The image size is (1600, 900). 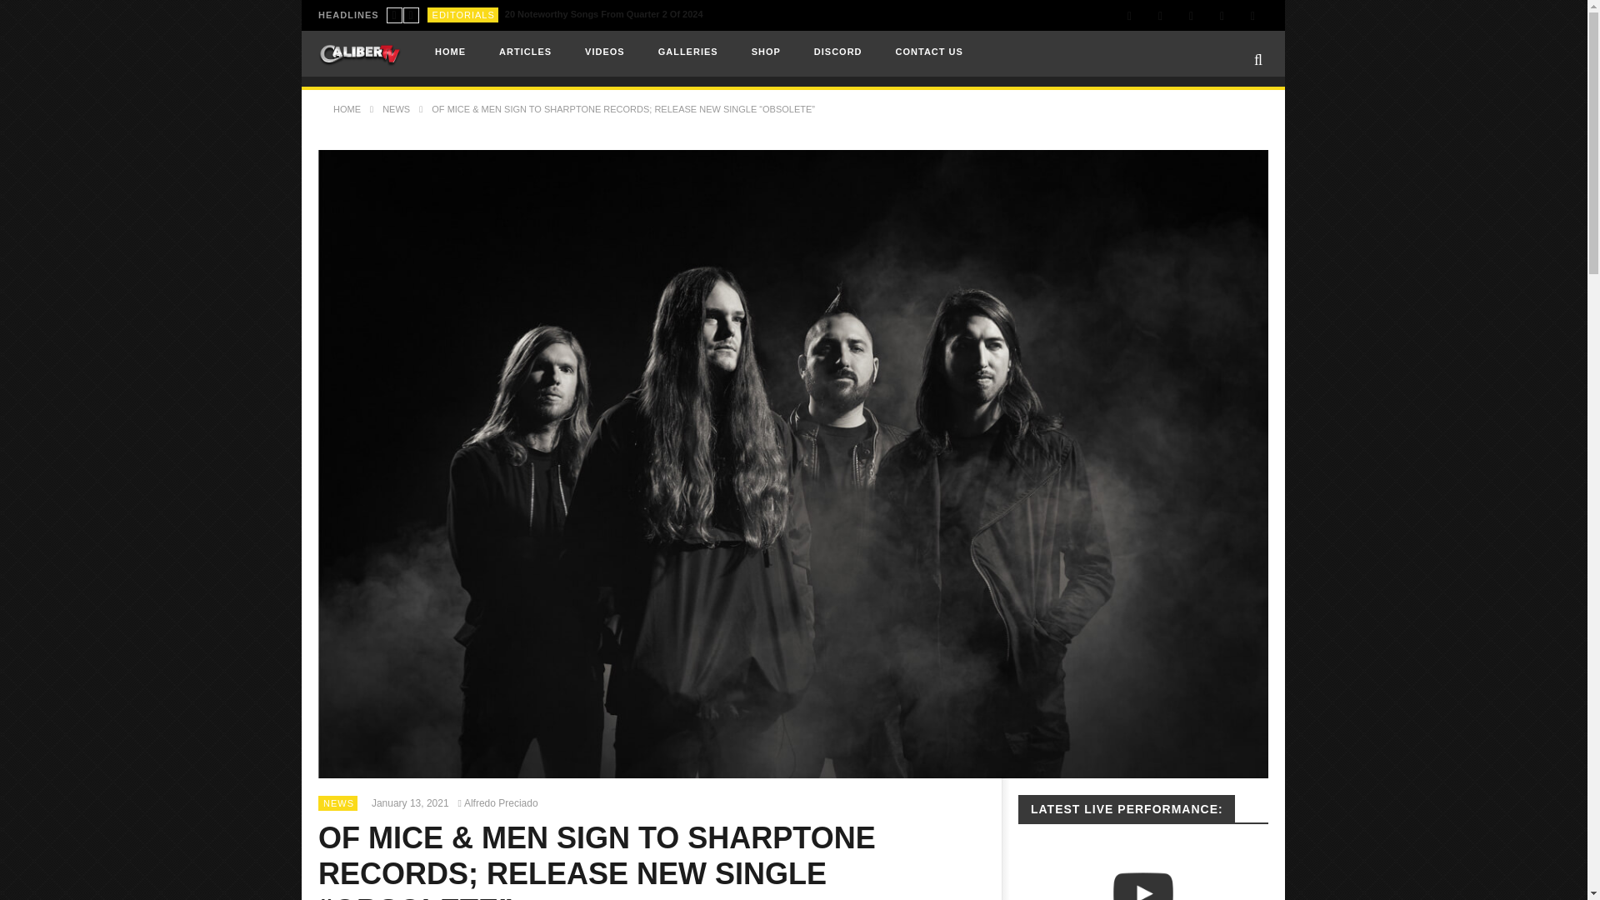 I want to click on VIDEOS, so click(x=604, y=52).